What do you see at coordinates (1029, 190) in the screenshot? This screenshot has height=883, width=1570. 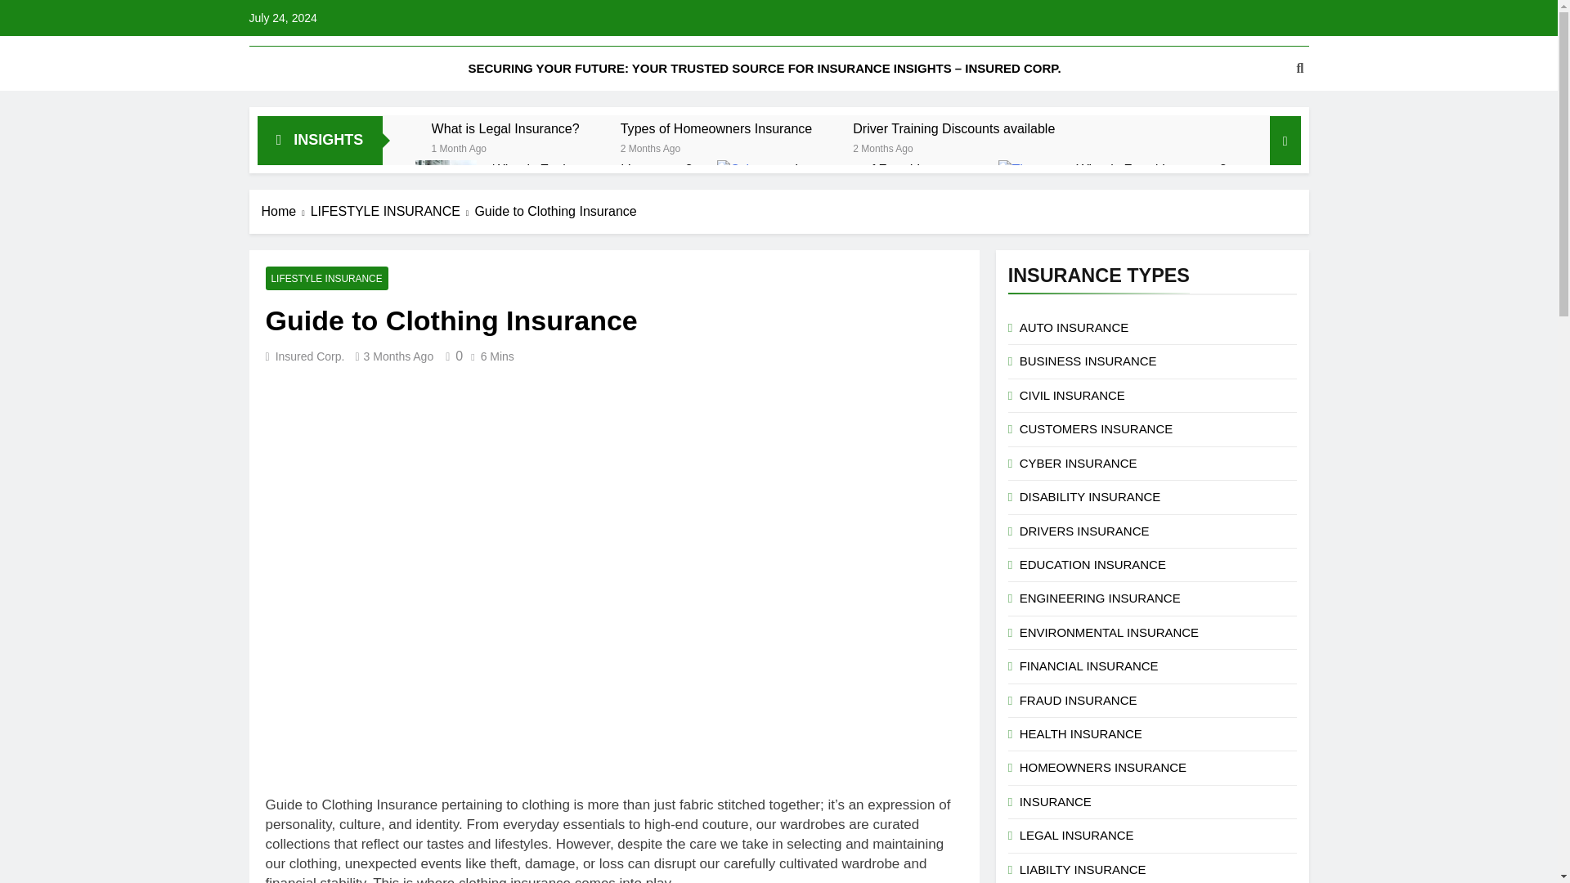 I see `What is Fraud Insurance?` at bounding box center [1029, 190].